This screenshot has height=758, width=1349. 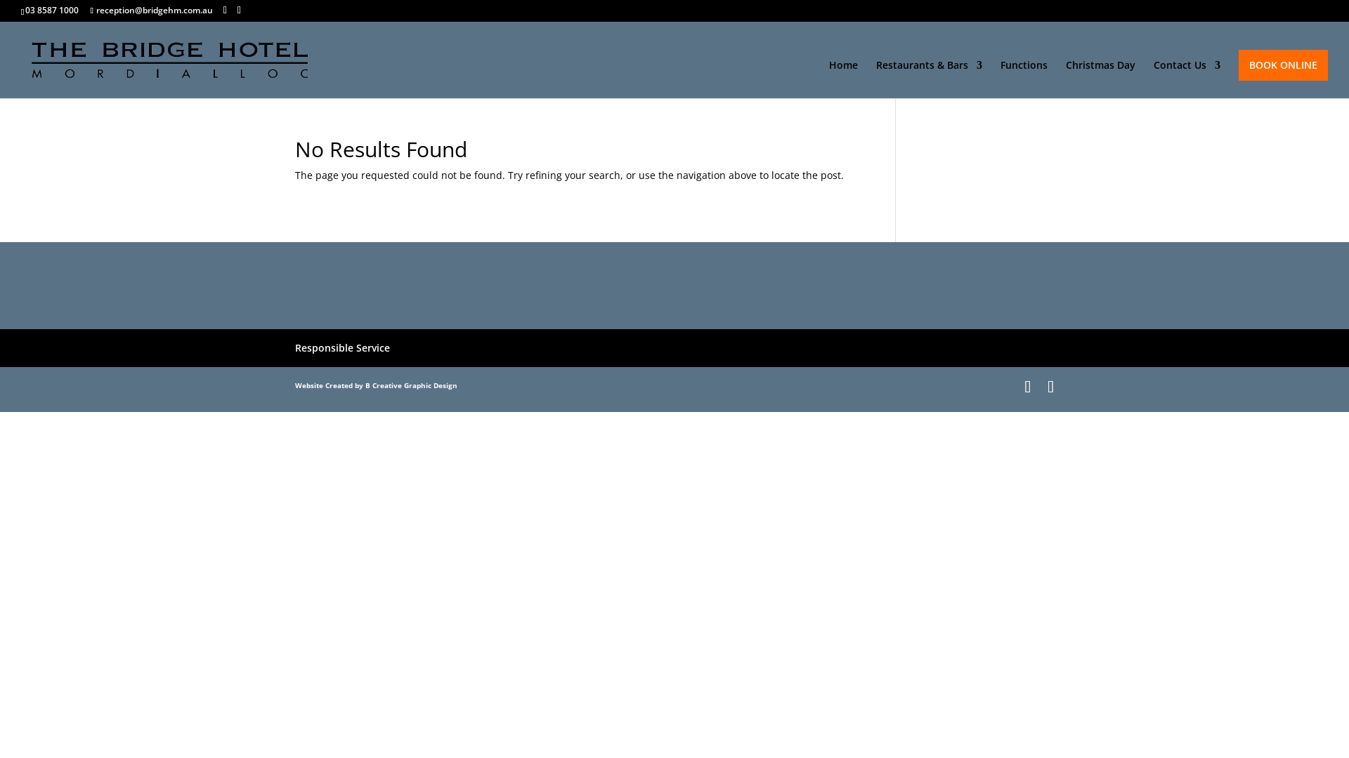 What do you see at coordinates (1024, 79) in the screenshot?
I see `Functions` at bounding box center [1024, 79].